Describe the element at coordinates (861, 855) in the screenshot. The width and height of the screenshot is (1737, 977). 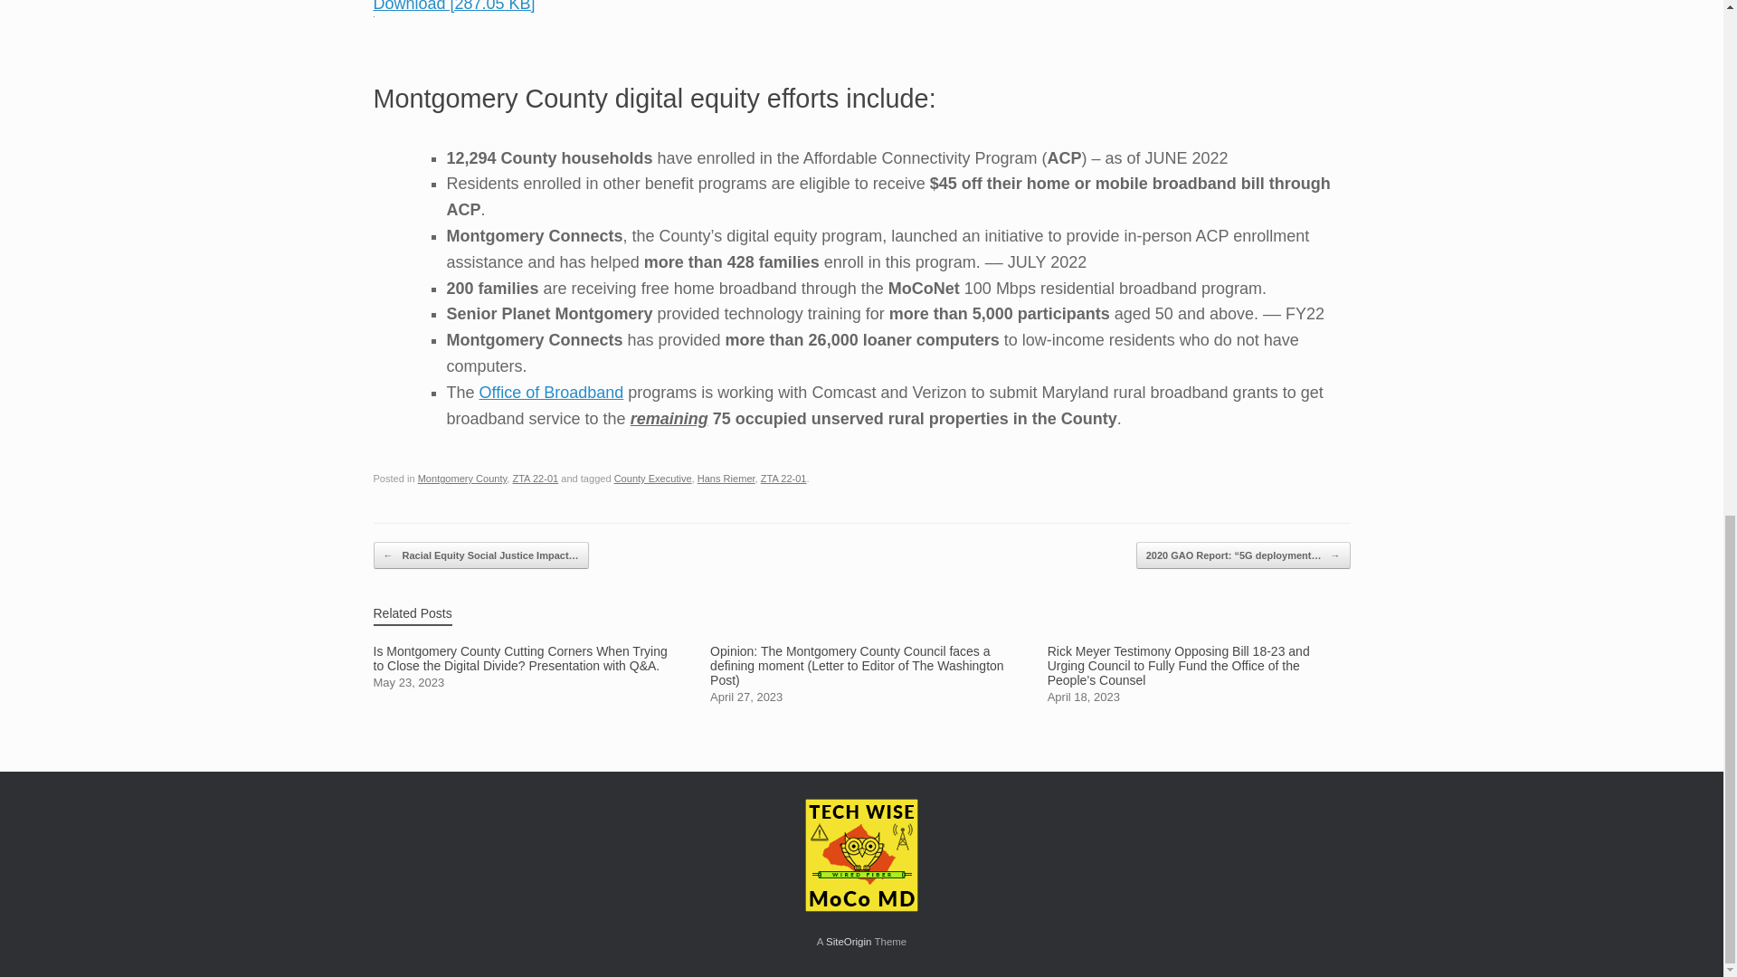
I see `Tech-Wise-Montgomery-County-Maryland-logo-125` at that location.